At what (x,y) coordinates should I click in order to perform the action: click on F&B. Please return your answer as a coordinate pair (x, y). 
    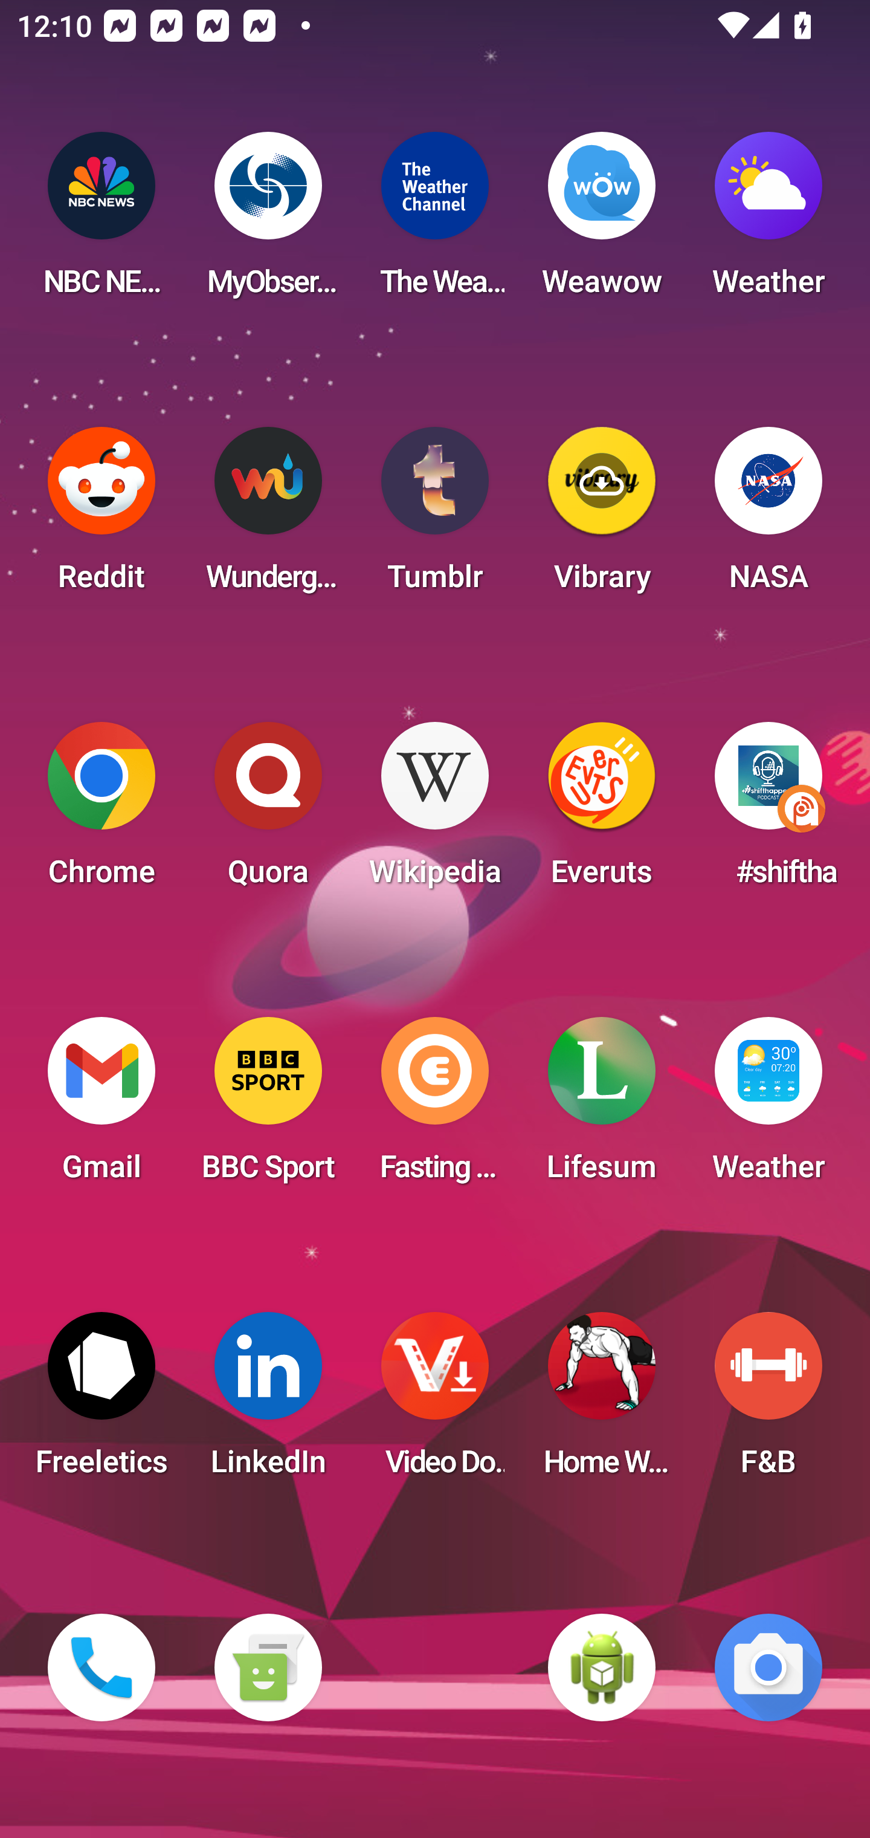
    Looking at the image, I should click on (768, 1401).